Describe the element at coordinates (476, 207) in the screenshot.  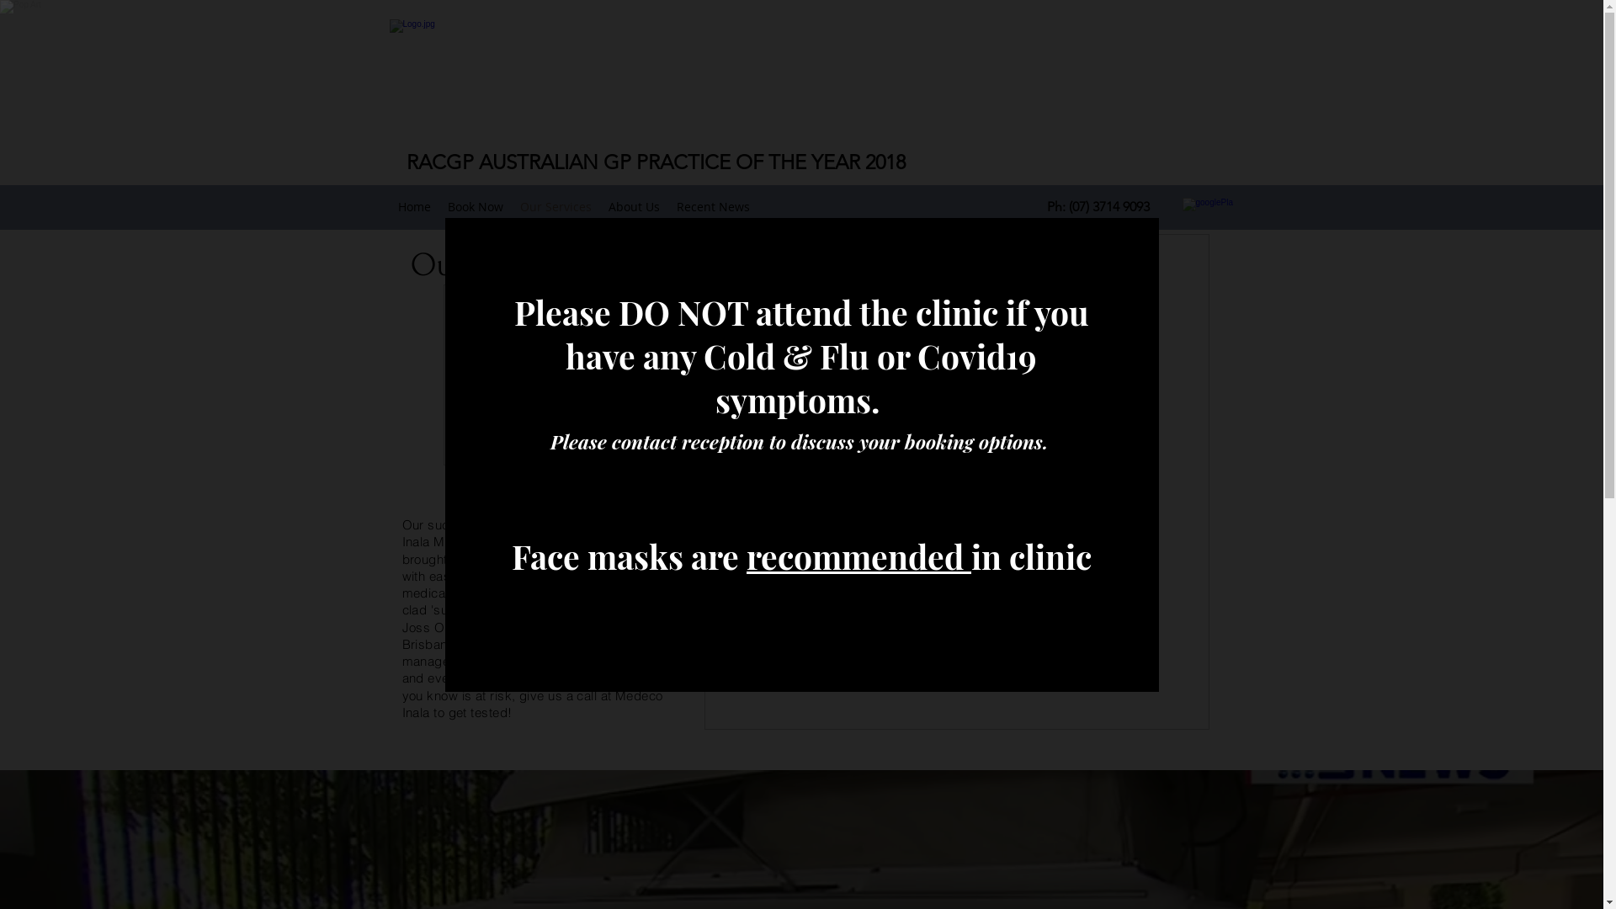
I see `Book Now` at that location.